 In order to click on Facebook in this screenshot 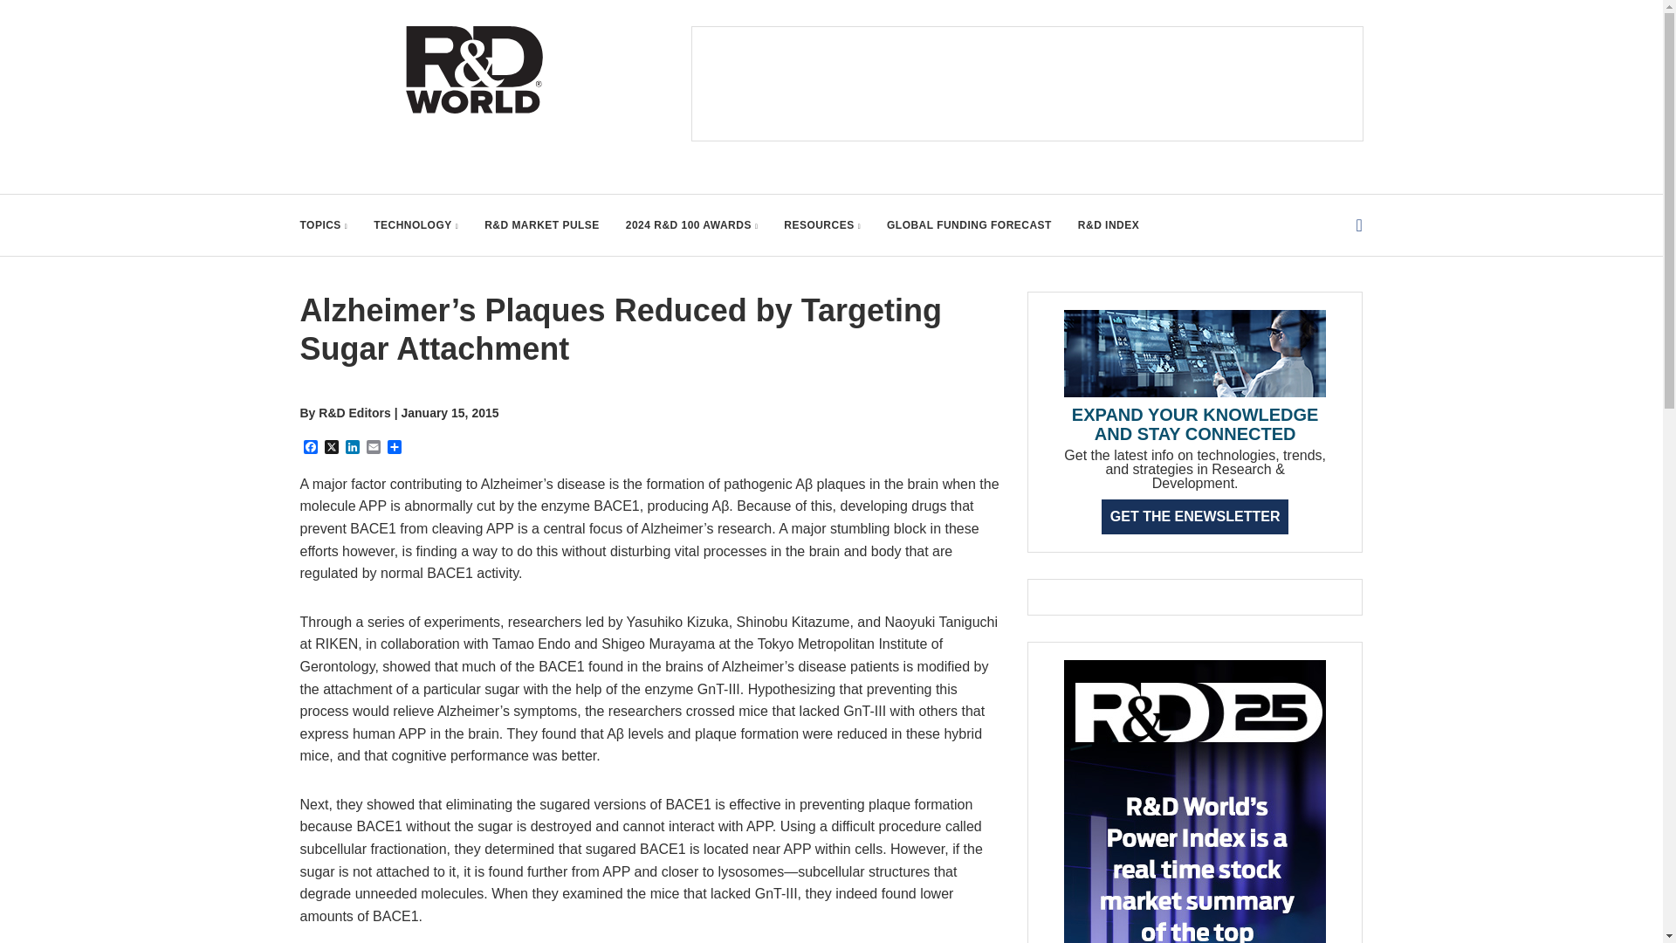, I will do `click(311, 448)`.